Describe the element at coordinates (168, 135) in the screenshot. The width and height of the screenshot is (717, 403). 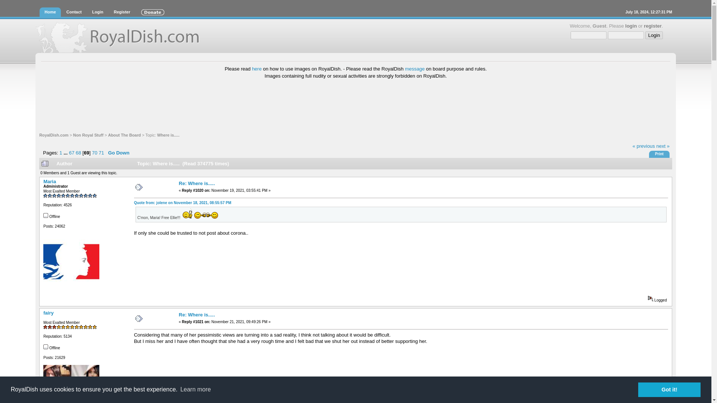
I see `Where is.....` at that location.